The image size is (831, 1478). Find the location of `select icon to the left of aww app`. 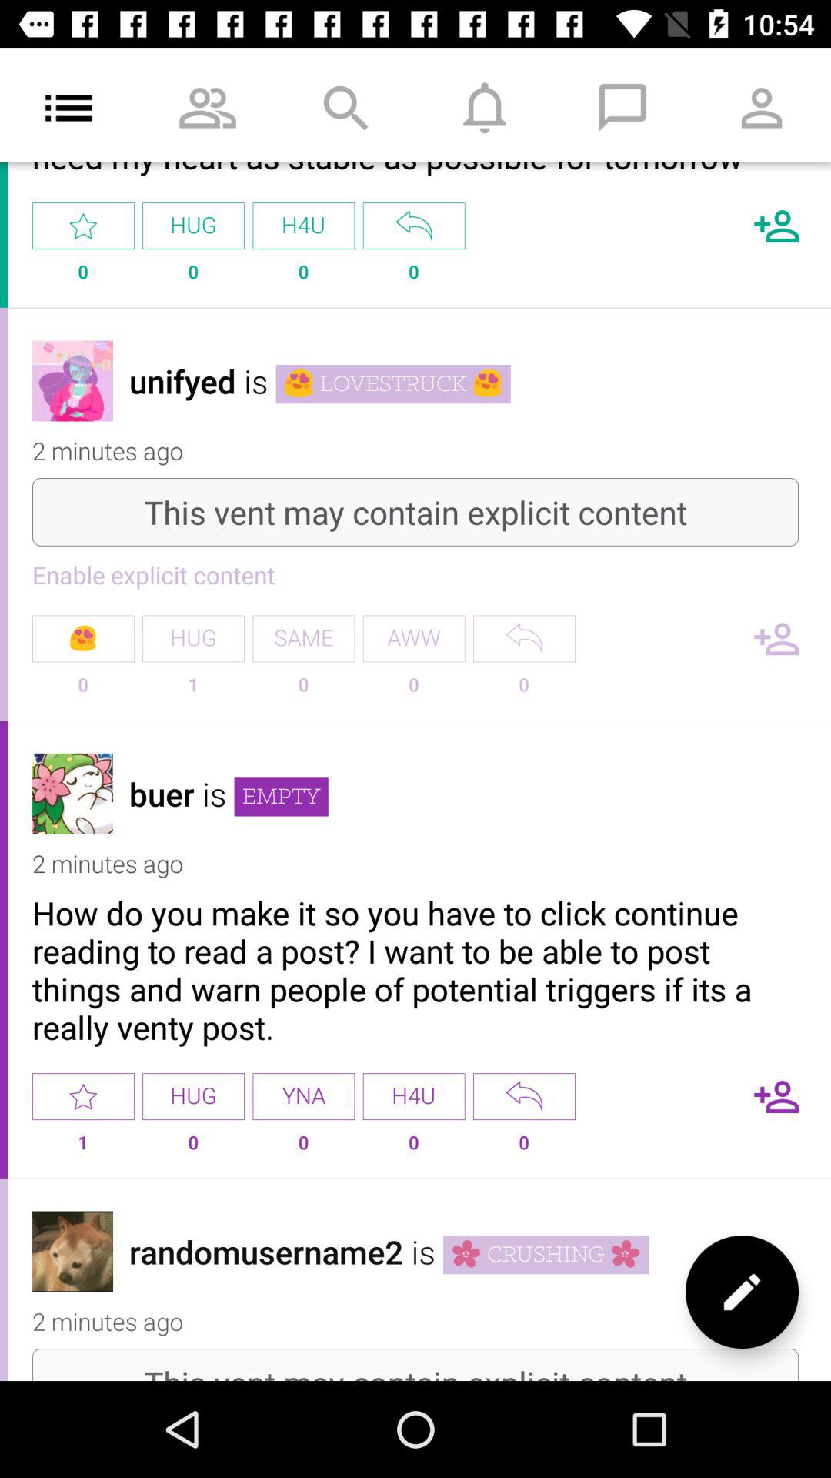

select icon to the left of aww app is located at coordinates (303, 639).